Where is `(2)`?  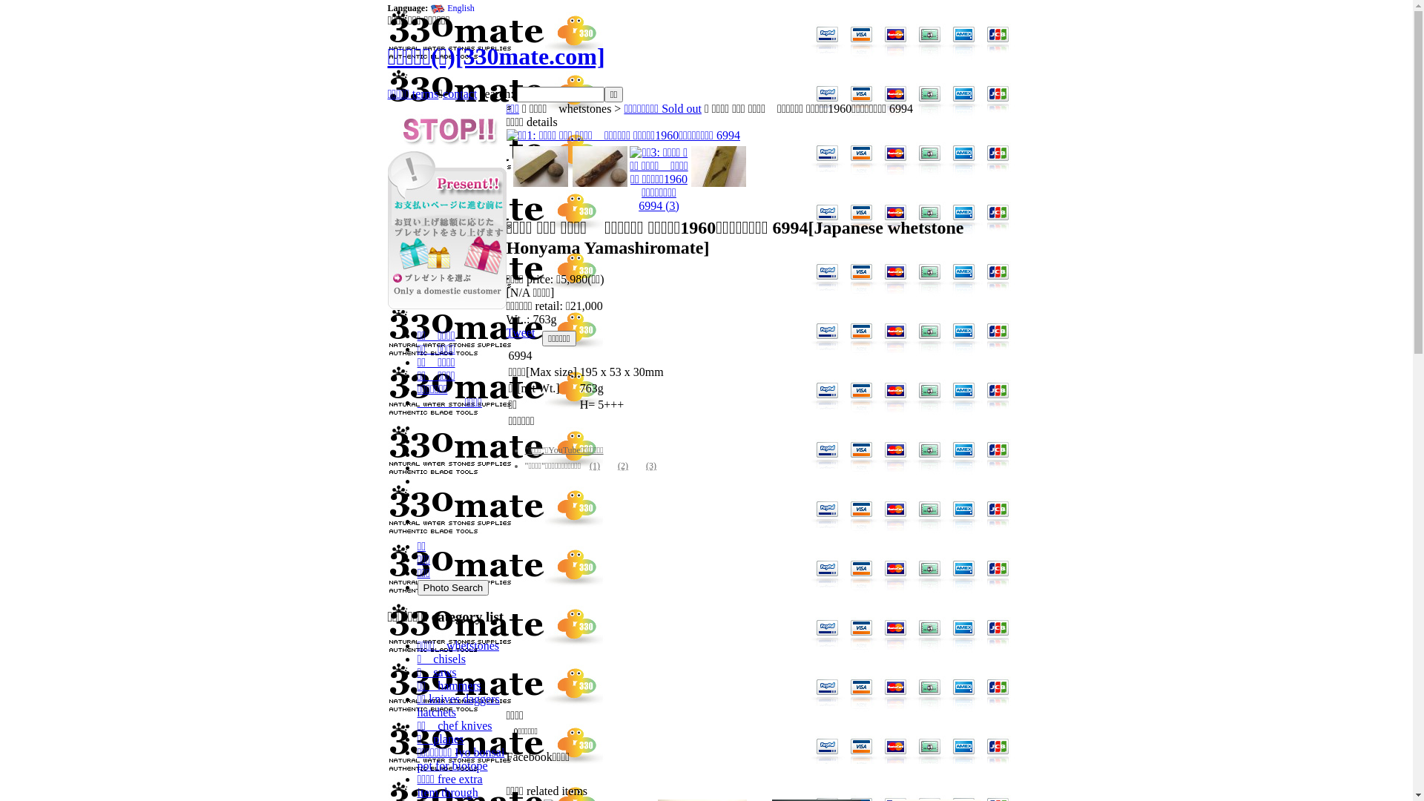
(2) is located at coordinates (623, 466).